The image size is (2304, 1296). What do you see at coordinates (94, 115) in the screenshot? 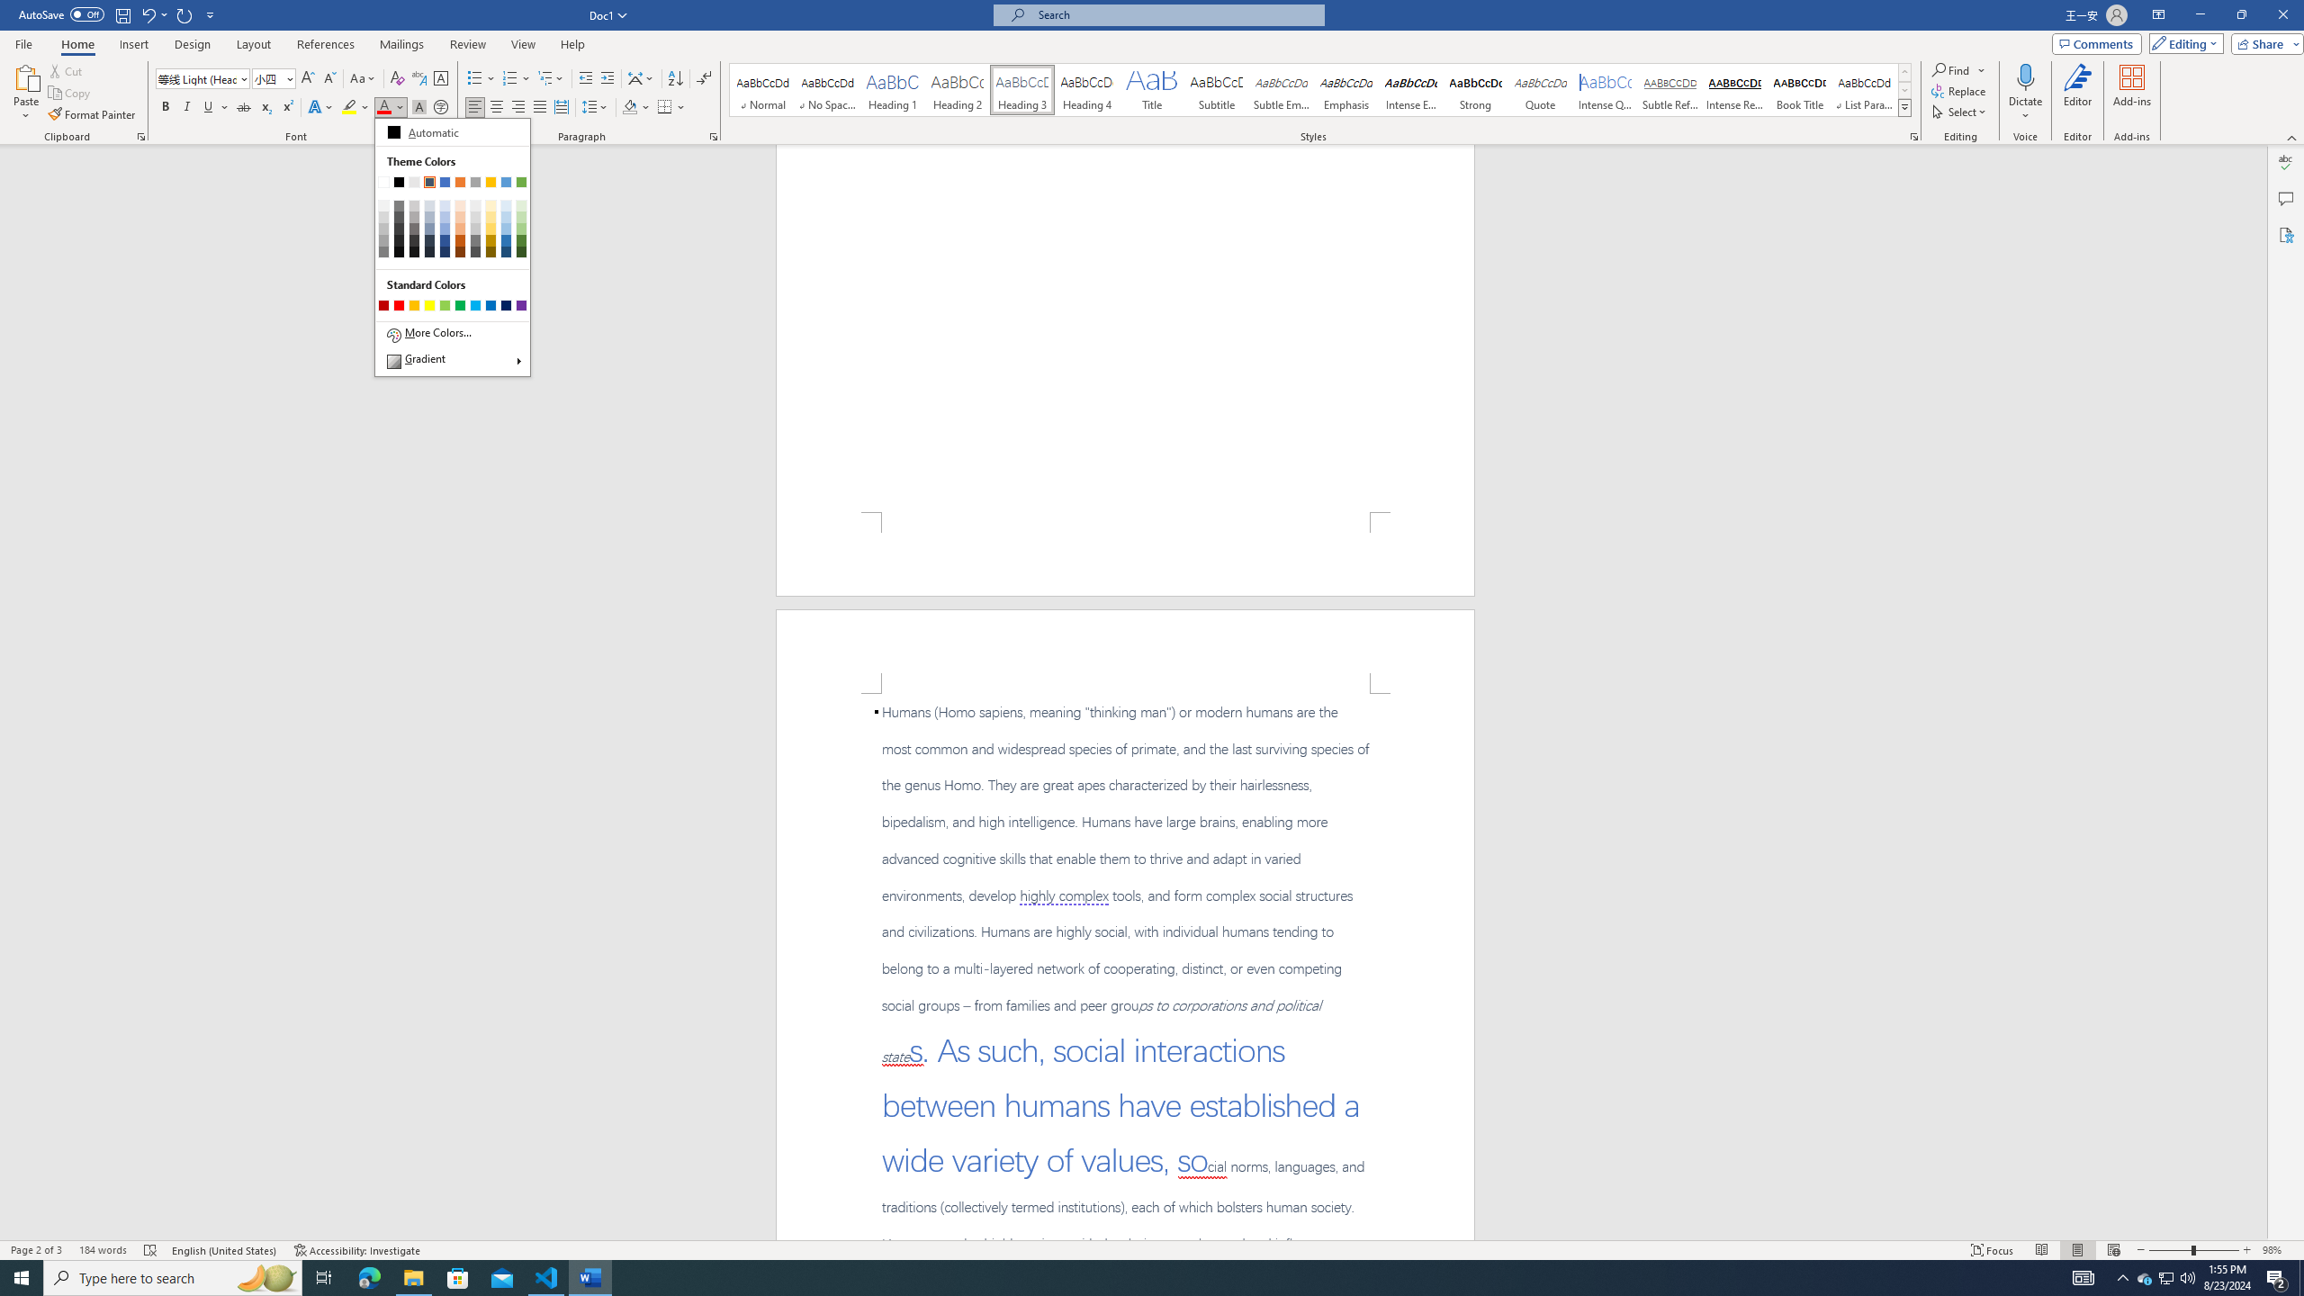
I see `Format Painter` at bounding box center [94, 115].